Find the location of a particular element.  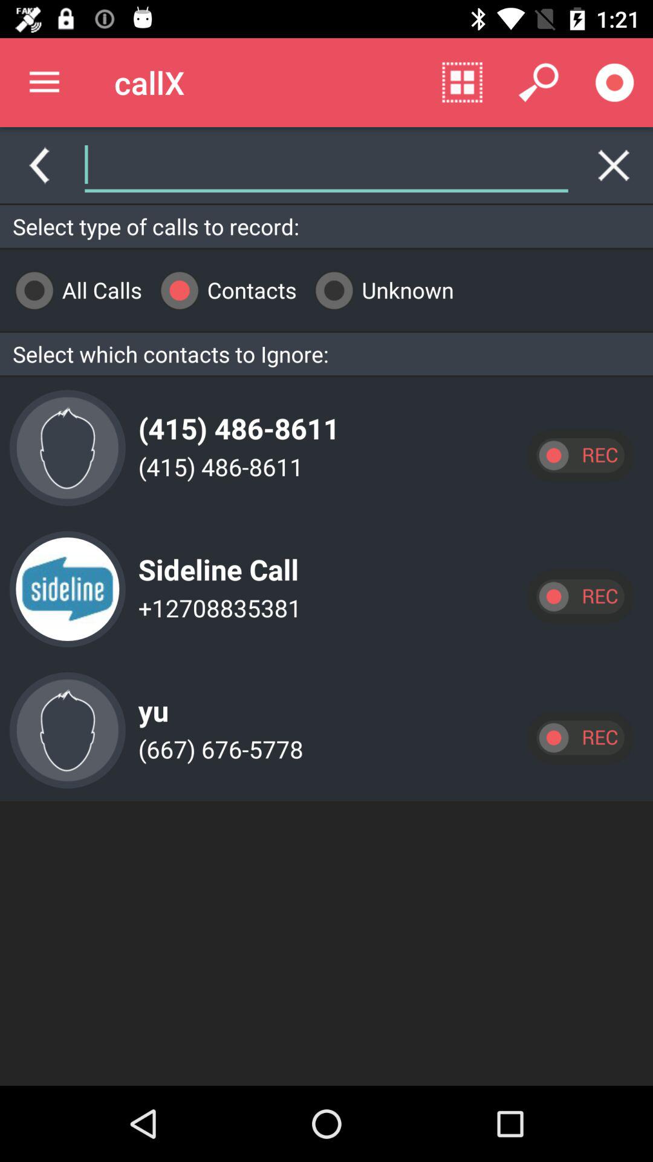

choose the icon above select type of item is located at coordinates (289, 165).